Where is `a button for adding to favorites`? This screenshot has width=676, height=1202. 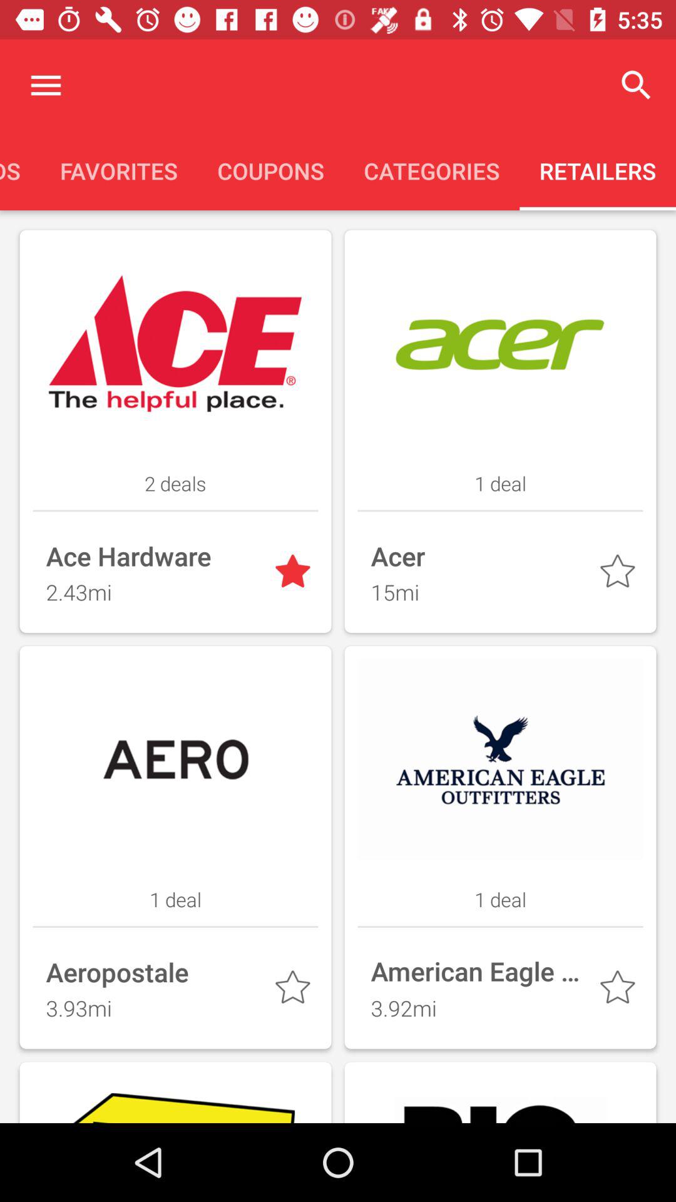 a button for adding to favorites is located at coordinates (295, 574).